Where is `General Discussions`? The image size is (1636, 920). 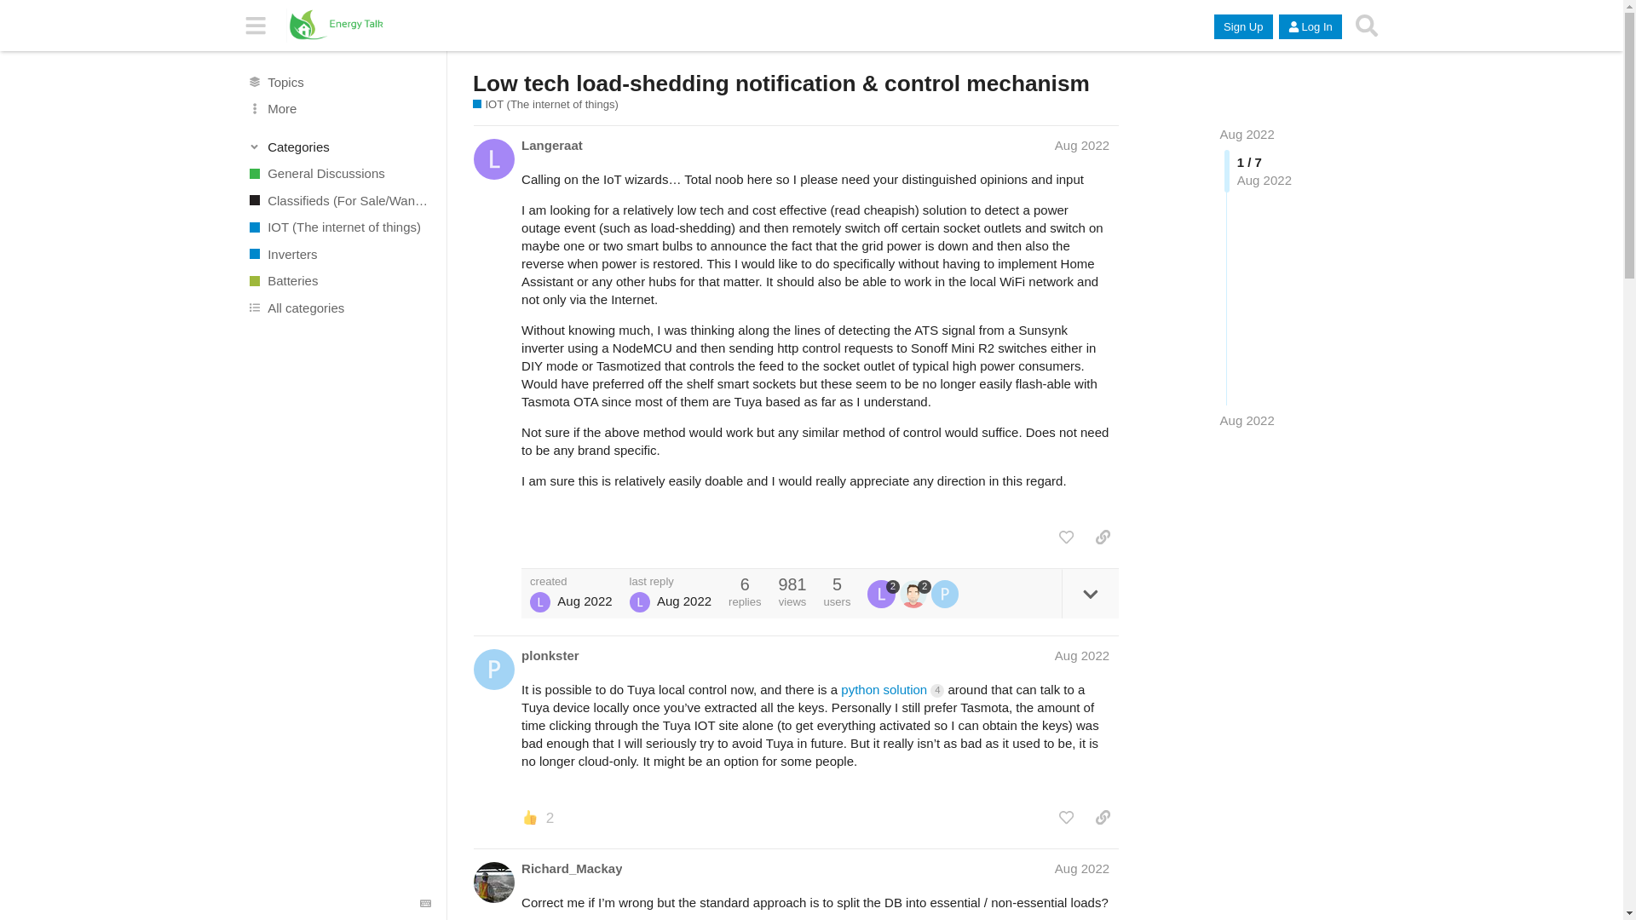
General Discussions is located at coordinates (338, 174).